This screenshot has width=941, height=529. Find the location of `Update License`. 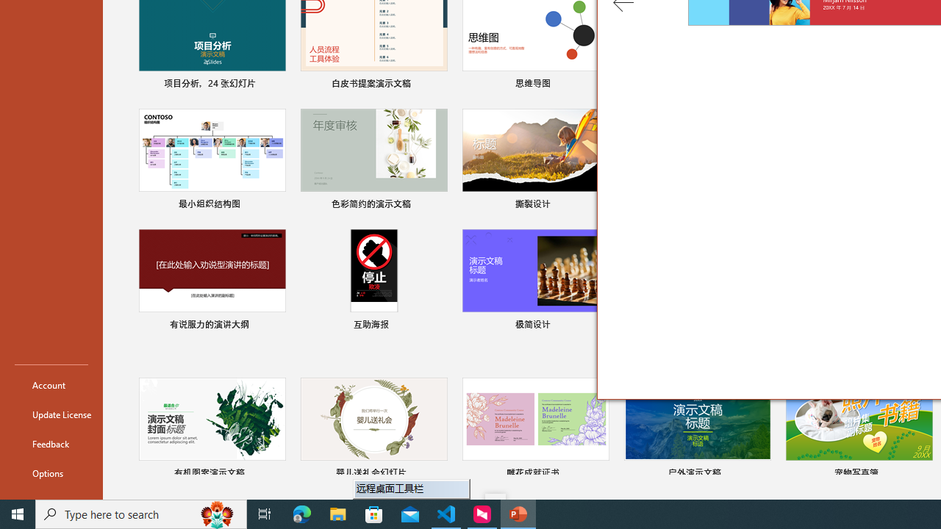

Update License is located at coordinates (51, 414).